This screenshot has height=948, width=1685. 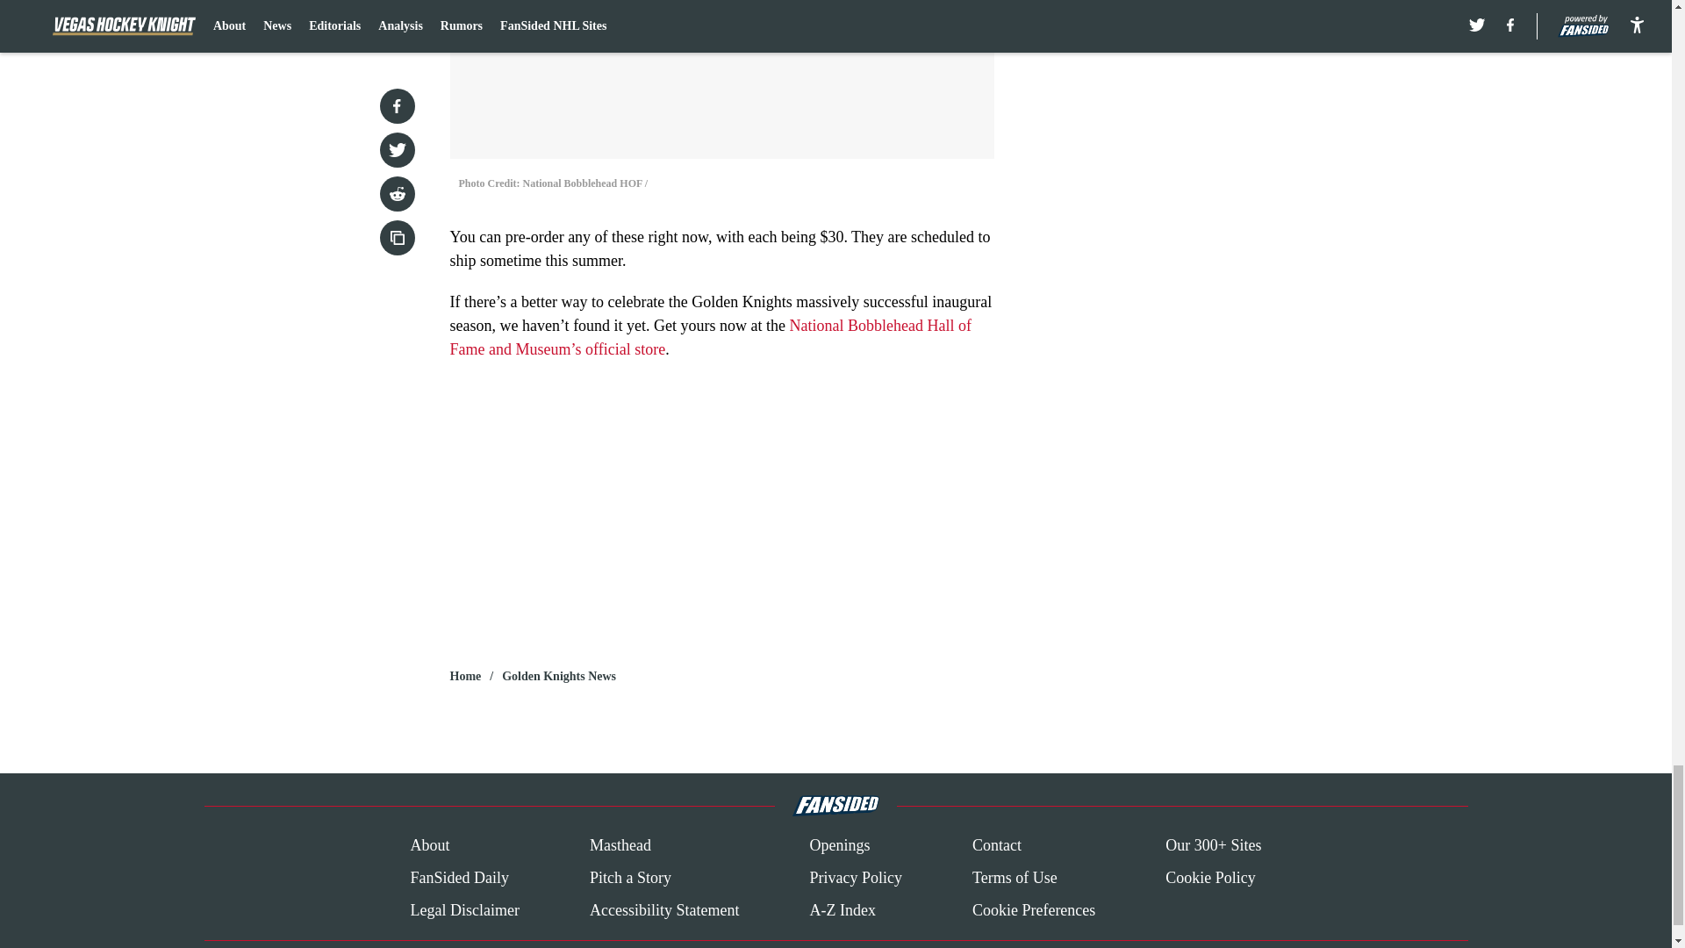 What do you see at coordinates (855, 878) in the screenshot?
I see `Privacy Policy` at bounding box center [855, 878].